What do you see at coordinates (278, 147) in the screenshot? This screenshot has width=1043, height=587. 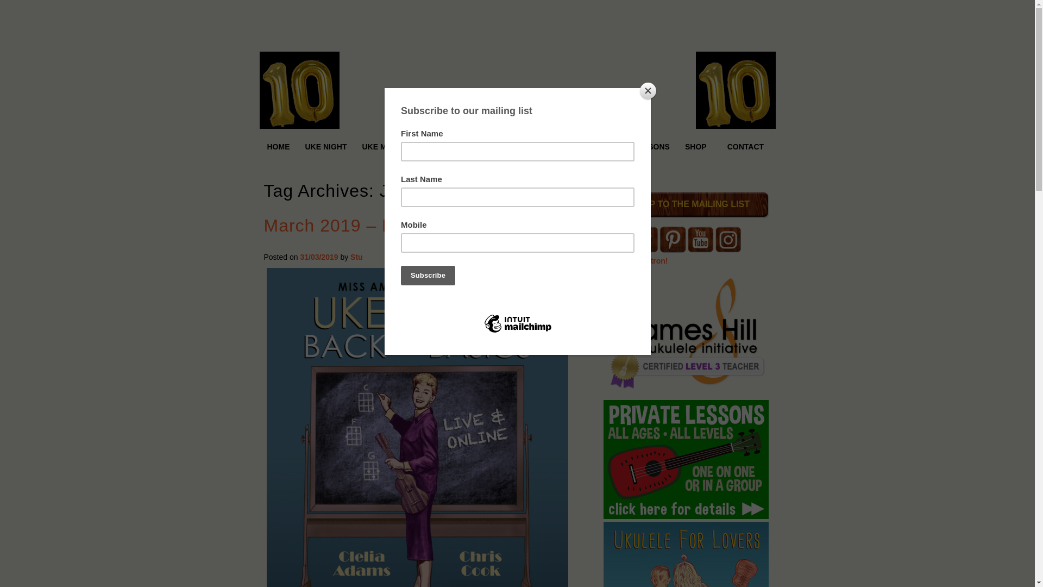 I see `HOME` at bounding box center [278, 147].